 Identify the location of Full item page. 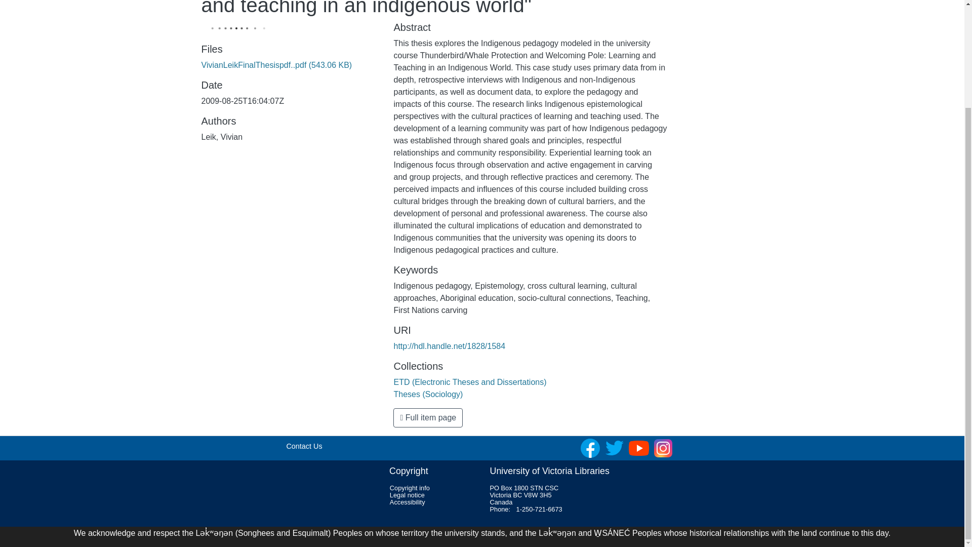
(428, 417).